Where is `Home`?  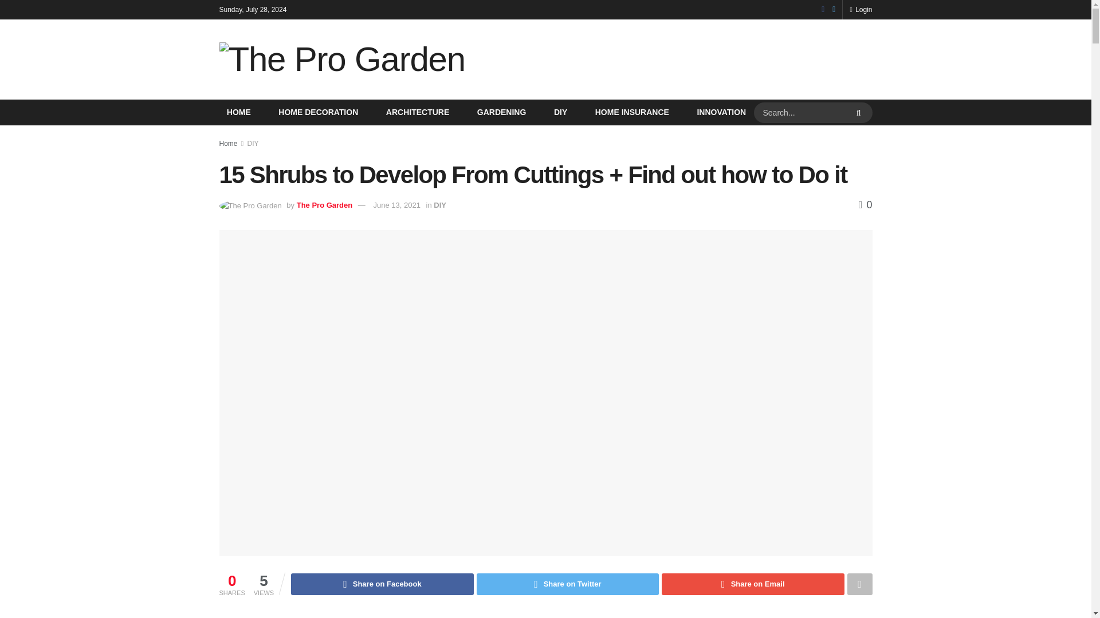
Home is located at coordinates (228, 144).